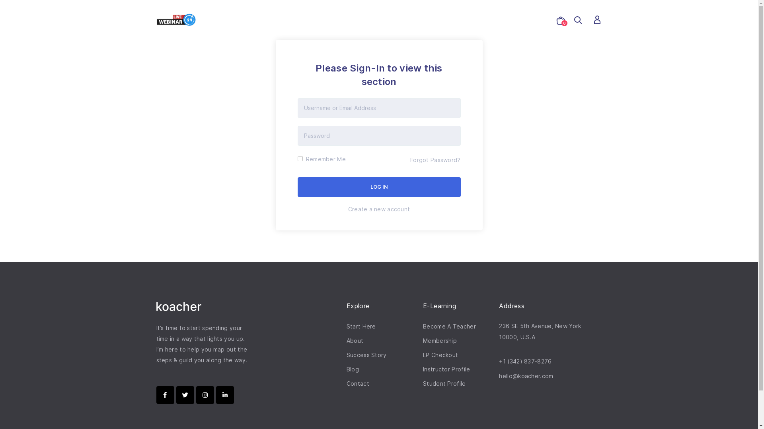 This screenshot has width=764, height=429. I want to click on hello@koacher.com, so click(540, 376).